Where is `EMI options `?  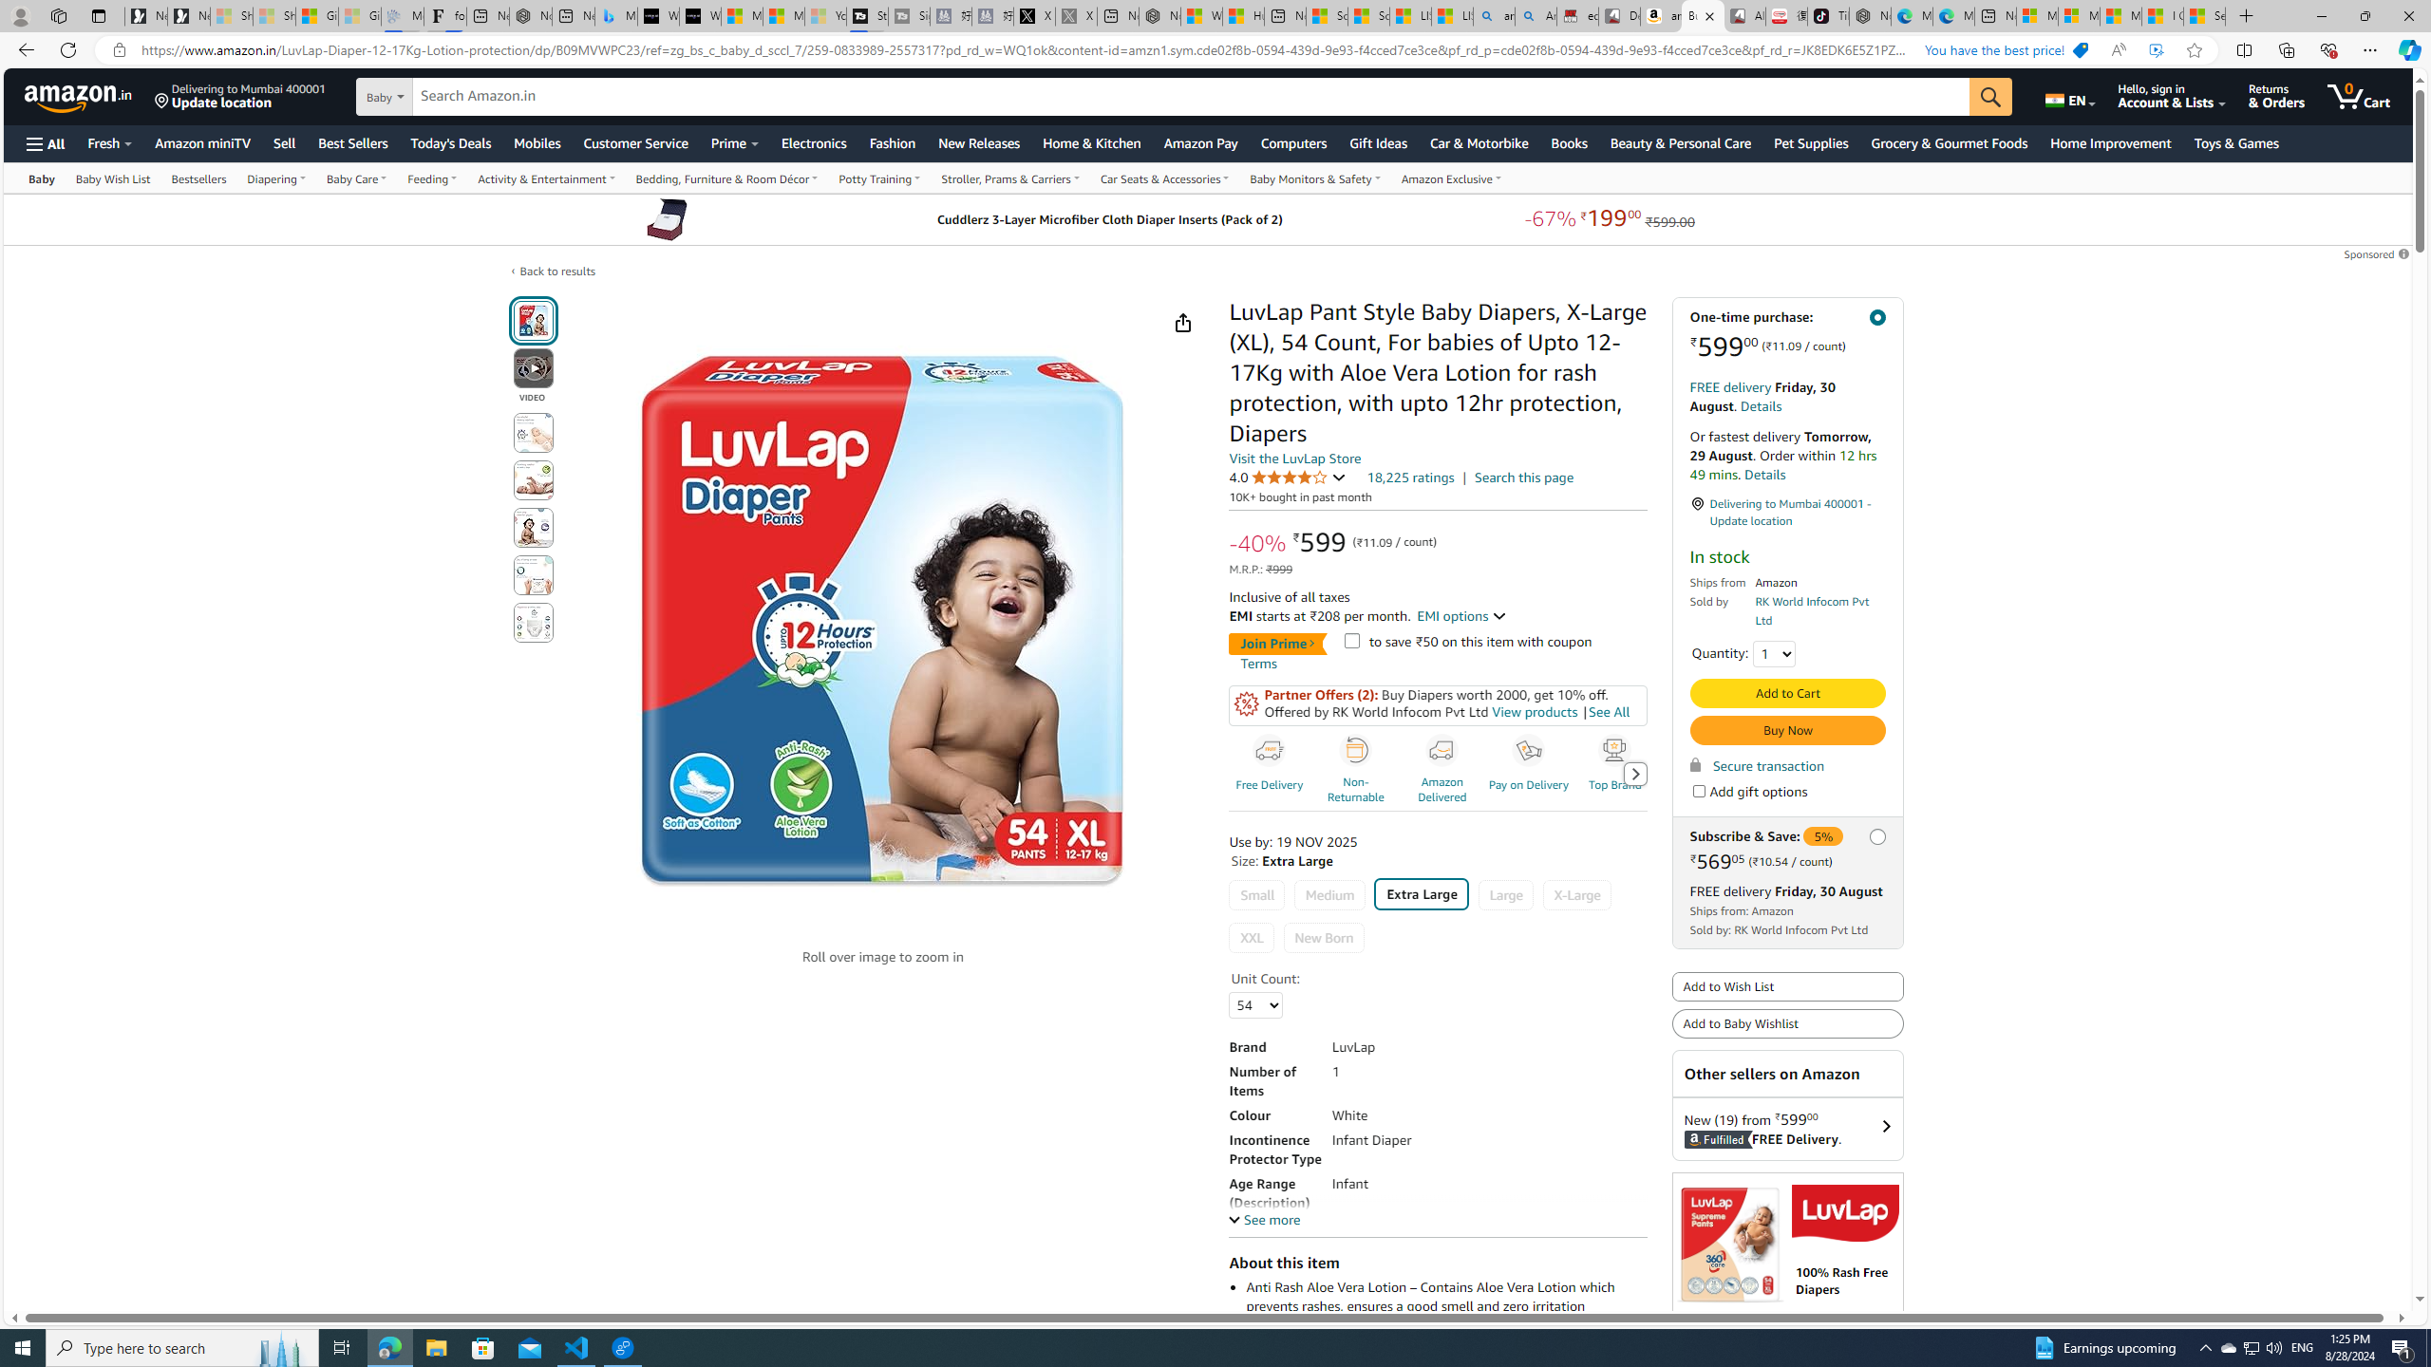
EMI options  is located at coordinates (1462, 616).